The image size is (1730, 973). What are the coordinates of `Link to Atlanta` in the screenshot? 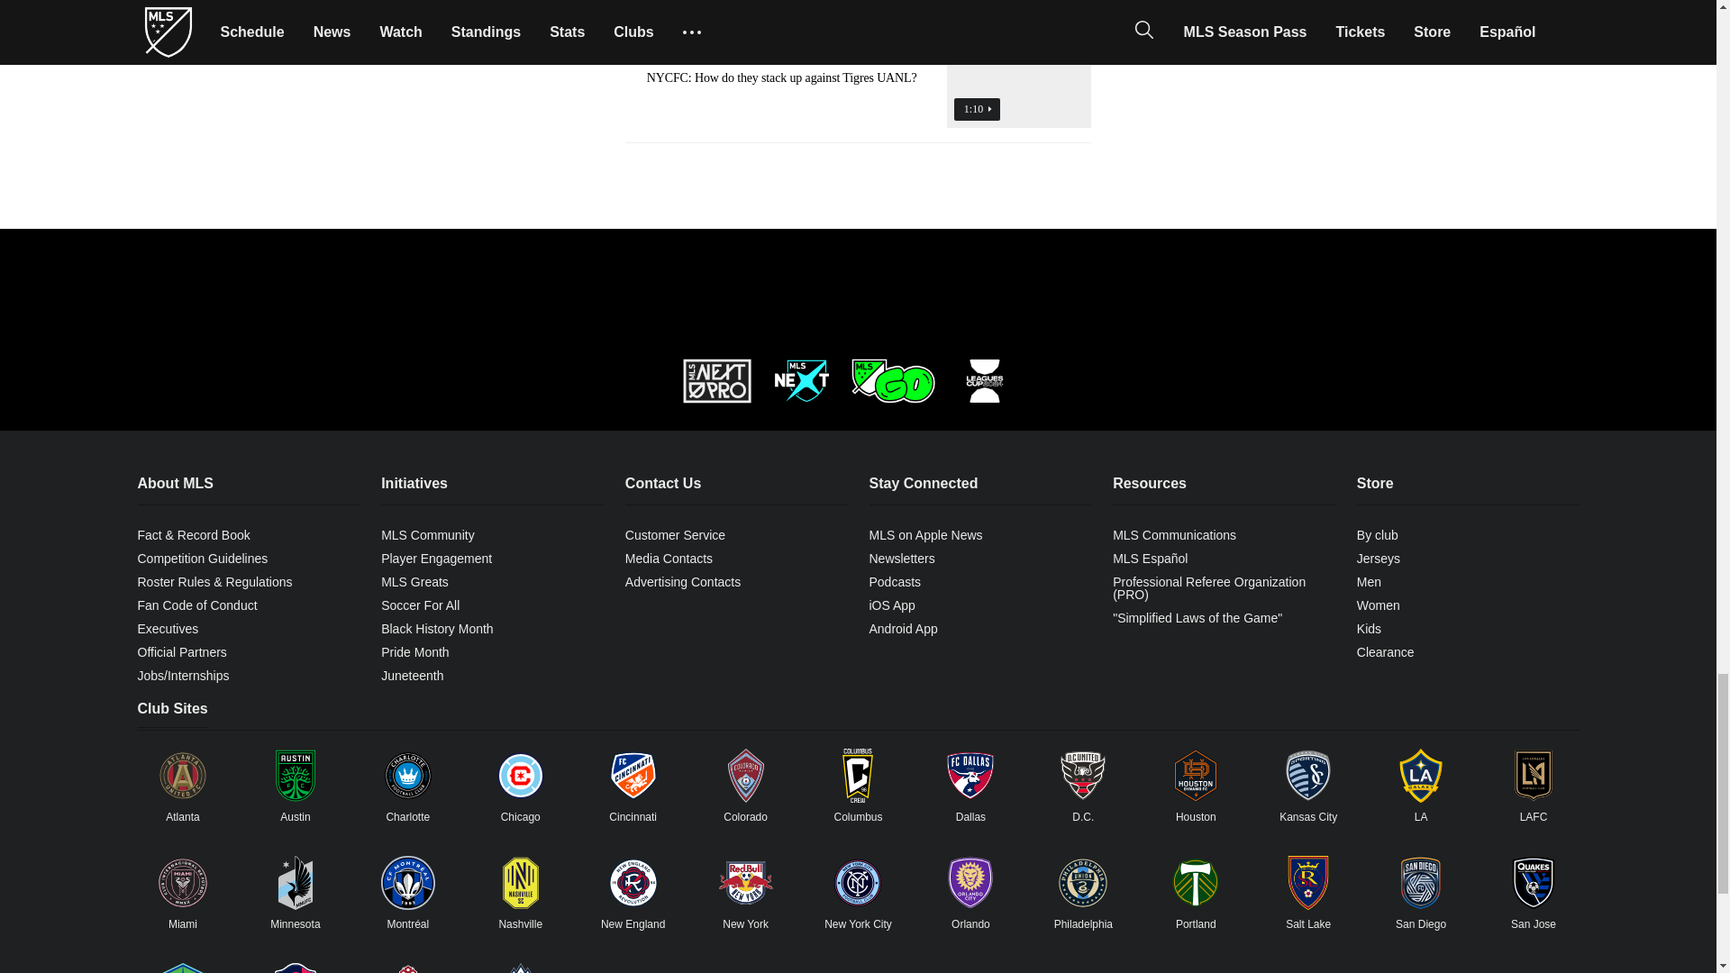 It's located at (182, 775).